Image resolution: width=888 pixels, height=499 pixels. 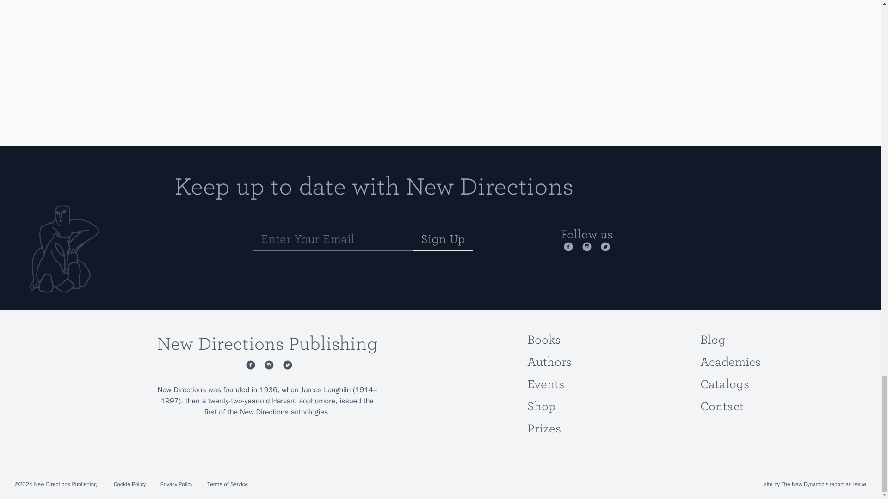 What do you see at coordinates (544, 428) in the screenshot?
I see `Prizes page` at bounding box center [544, 428].